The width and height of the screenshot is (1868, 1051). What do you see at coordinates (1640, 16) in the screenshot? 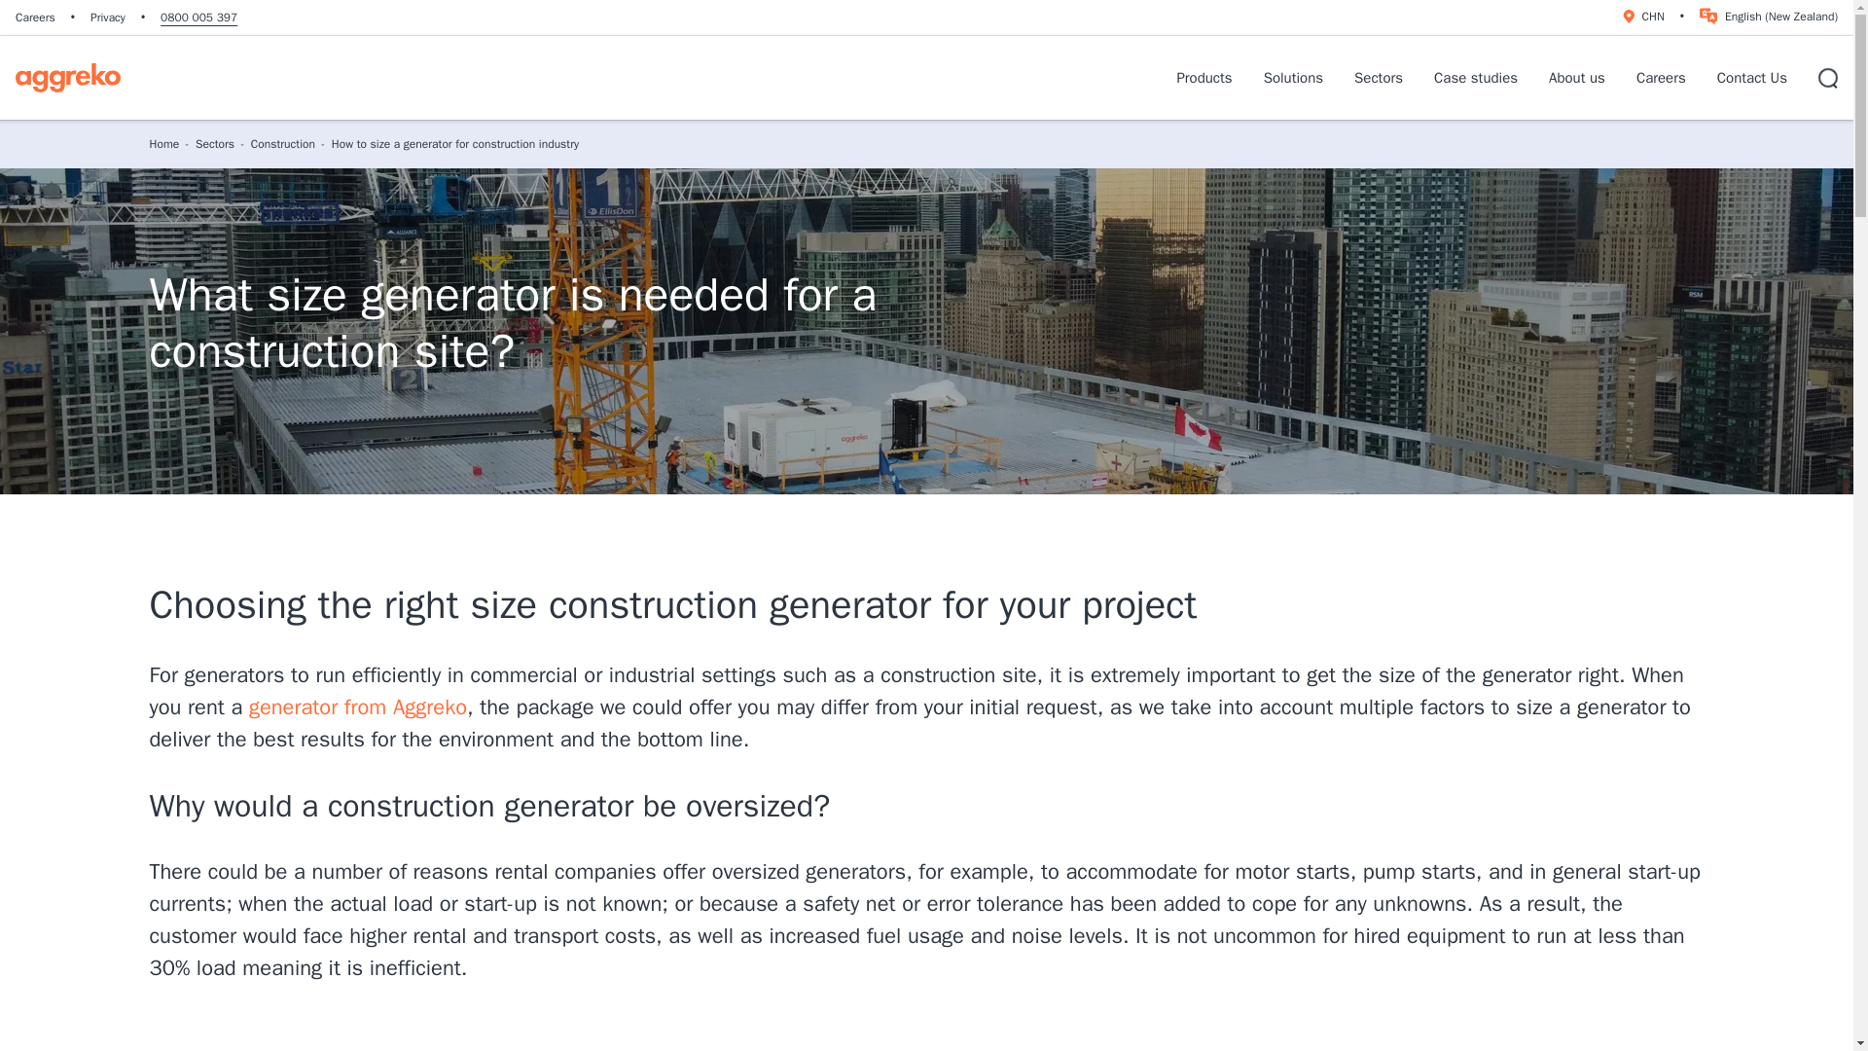
I see `Language and Location` at bounding box center [1640, 16].